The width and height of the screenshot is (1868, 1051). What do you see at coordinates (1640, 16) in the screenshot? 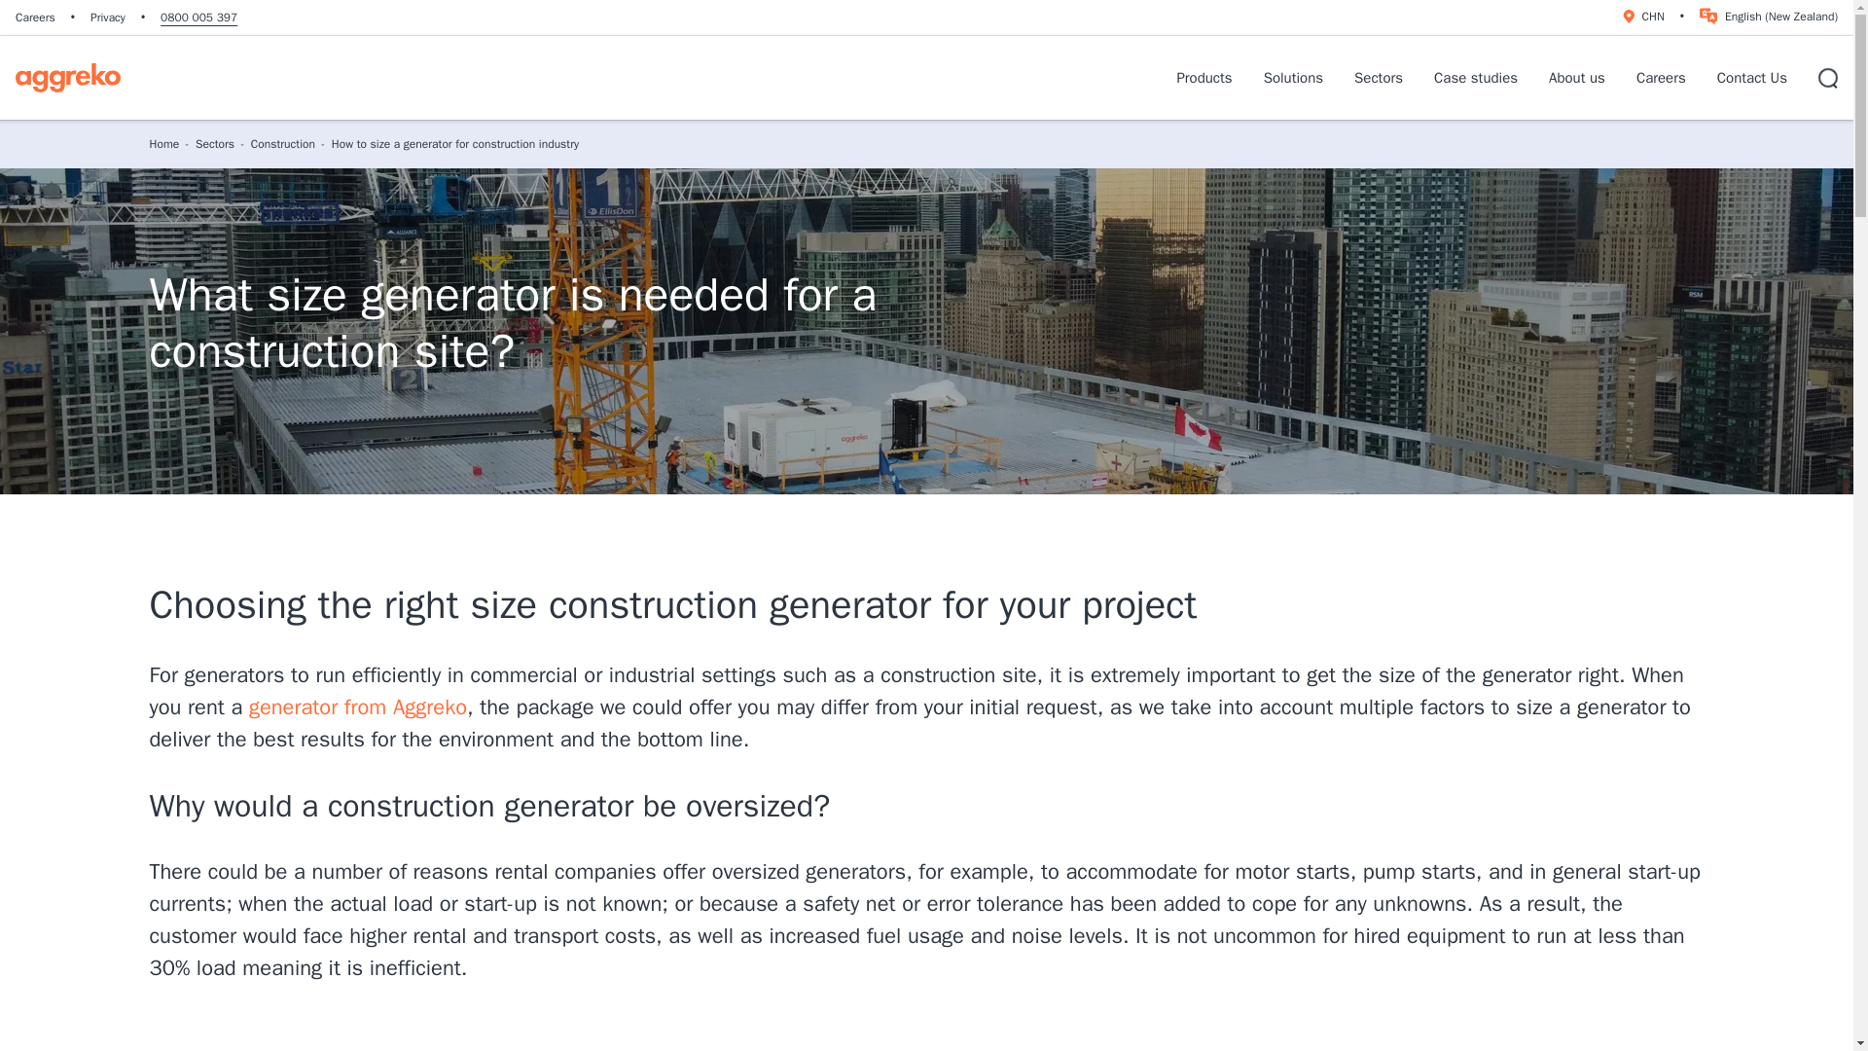
I see `Language and Location` at bounding box center [1640, 16].